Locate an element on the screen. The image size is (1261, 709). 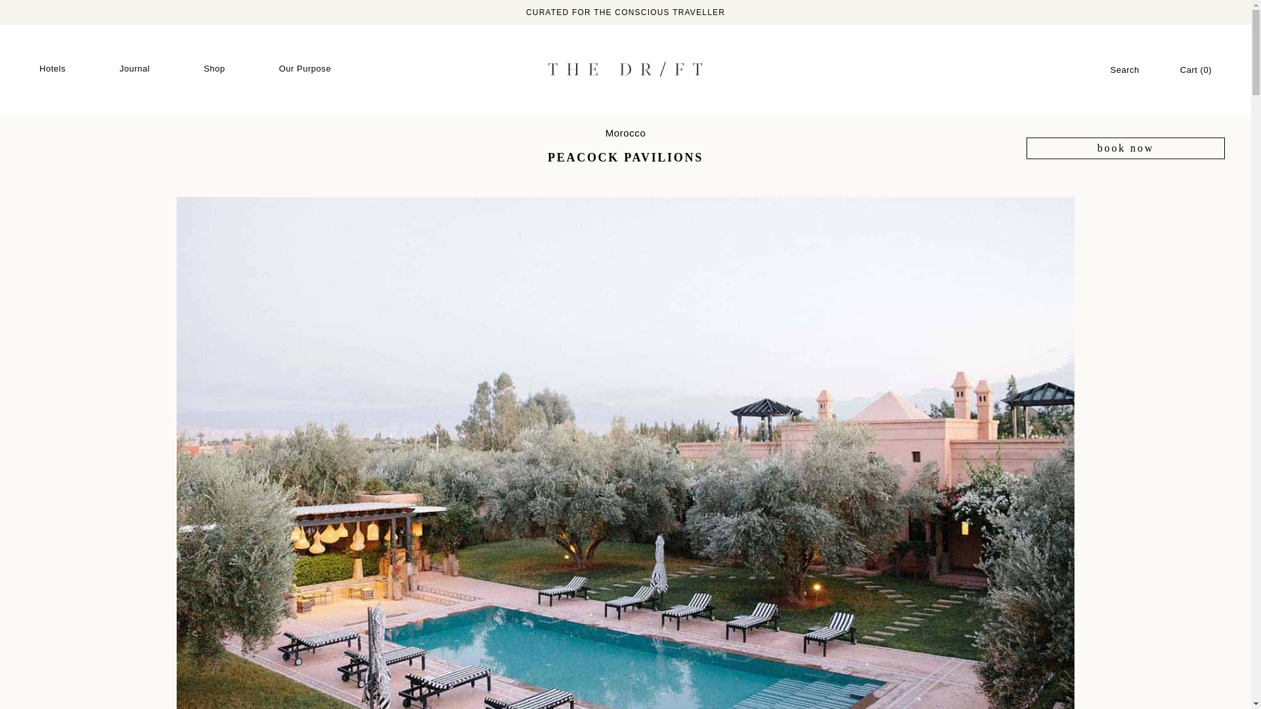
book now is located at coordinates (1125, 148).